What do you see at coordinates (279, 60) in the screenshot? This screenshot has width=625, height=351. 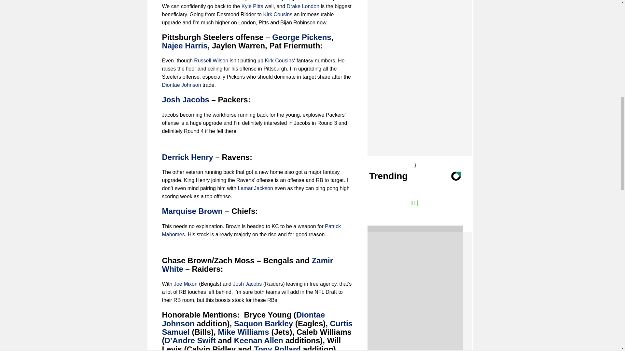 I see `Kirk Cousins` at bounding box center [279, 60].